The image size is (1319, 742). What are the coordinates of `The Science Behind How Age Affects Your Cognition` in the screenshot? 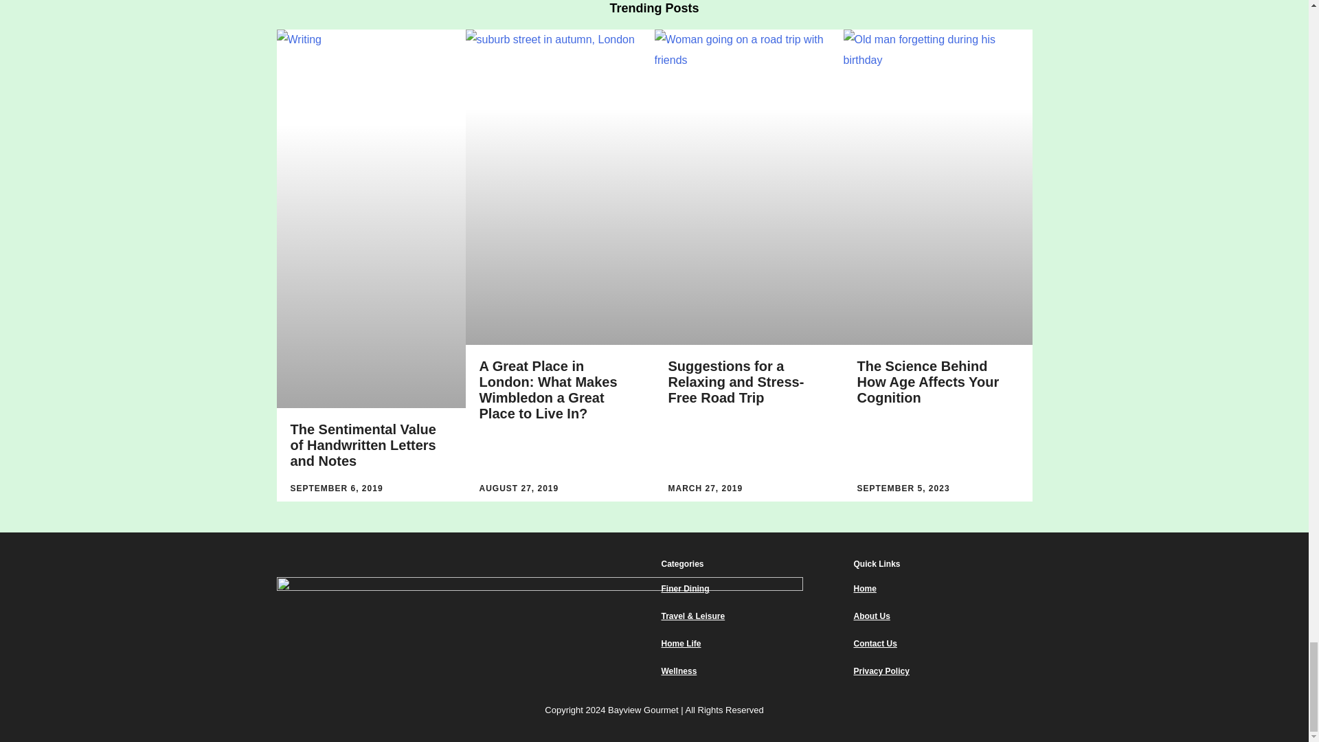 It's located at (929, 381).